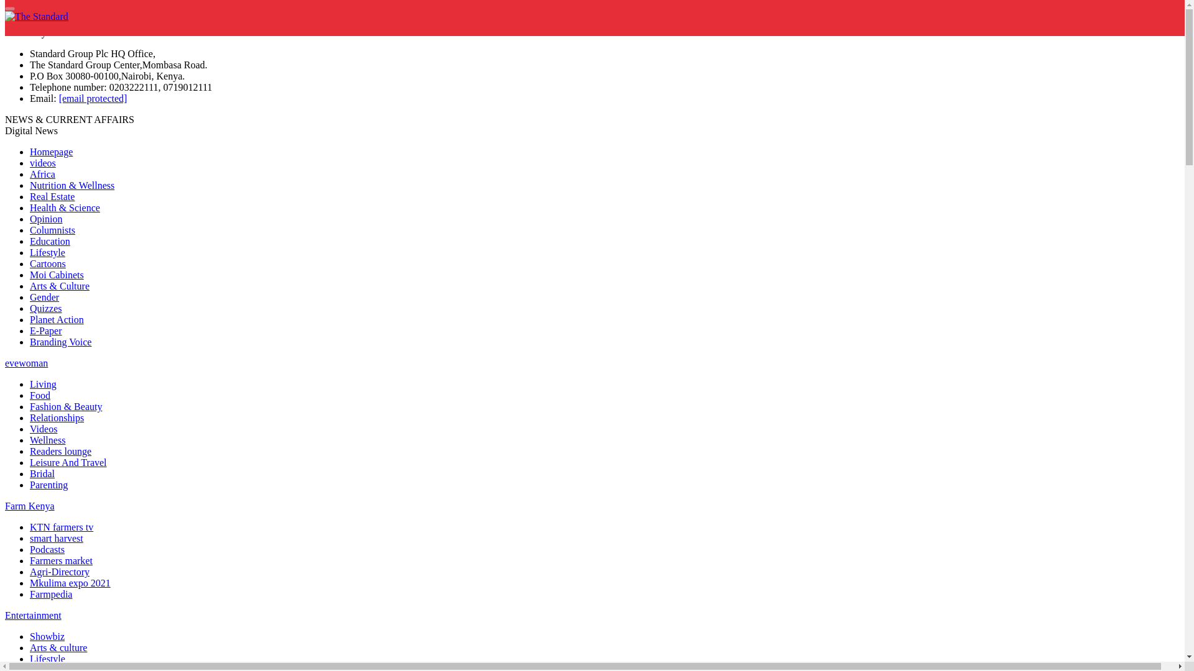 Image resolution: width=1194 pixels, height=671 pixels. I want to click on Moi Cabinets, so click(57, 275).